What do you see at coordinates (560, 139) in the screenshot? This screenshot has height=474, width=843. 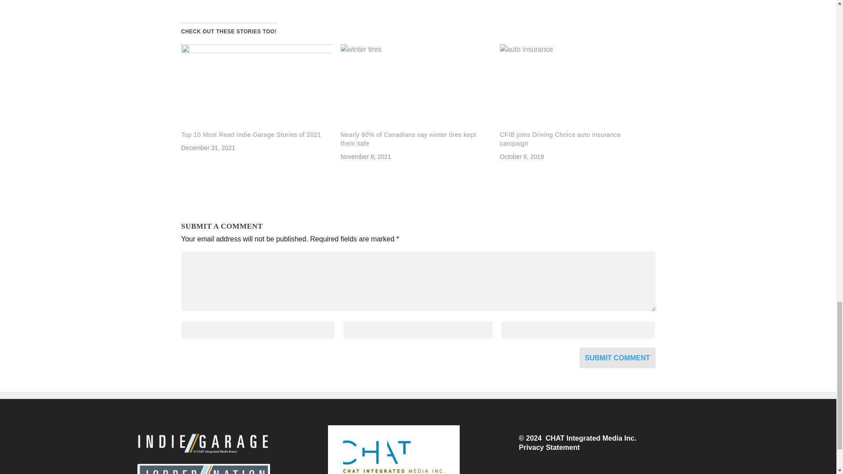 I see `CFIB joins Driving Choice auto insurance campaign` at bounding box center [560, 139].